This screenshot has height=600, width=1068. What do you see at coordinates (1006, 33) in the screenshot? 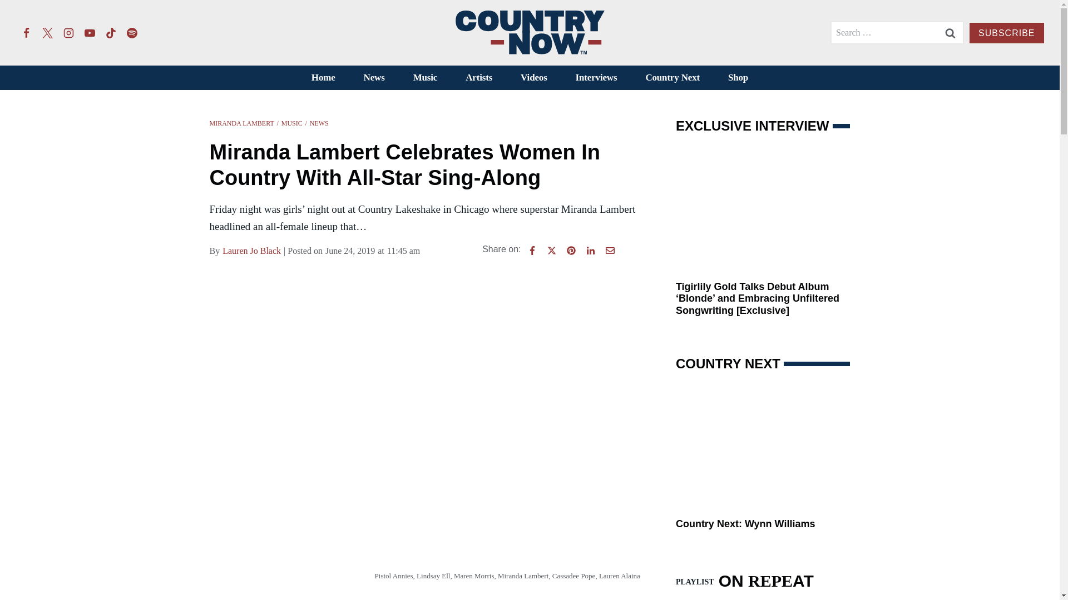
I see `SUBSCRIBE` at bounding box center [1006, 33].